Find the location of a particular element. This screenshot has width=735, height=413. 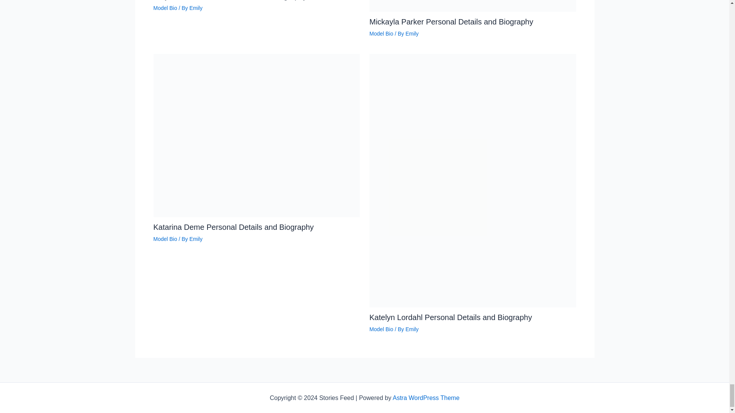

Emily is located at coordinates (196, 239).